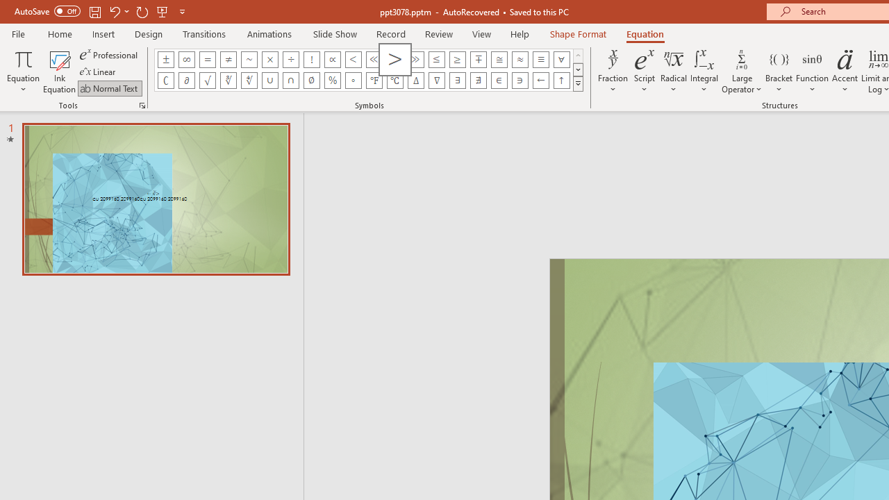 This screenshot has height=500, width=889. Describe the element at coordinates (207, 81) in the screenshot. I see `Equation Symbol Radical Sign` at that location.